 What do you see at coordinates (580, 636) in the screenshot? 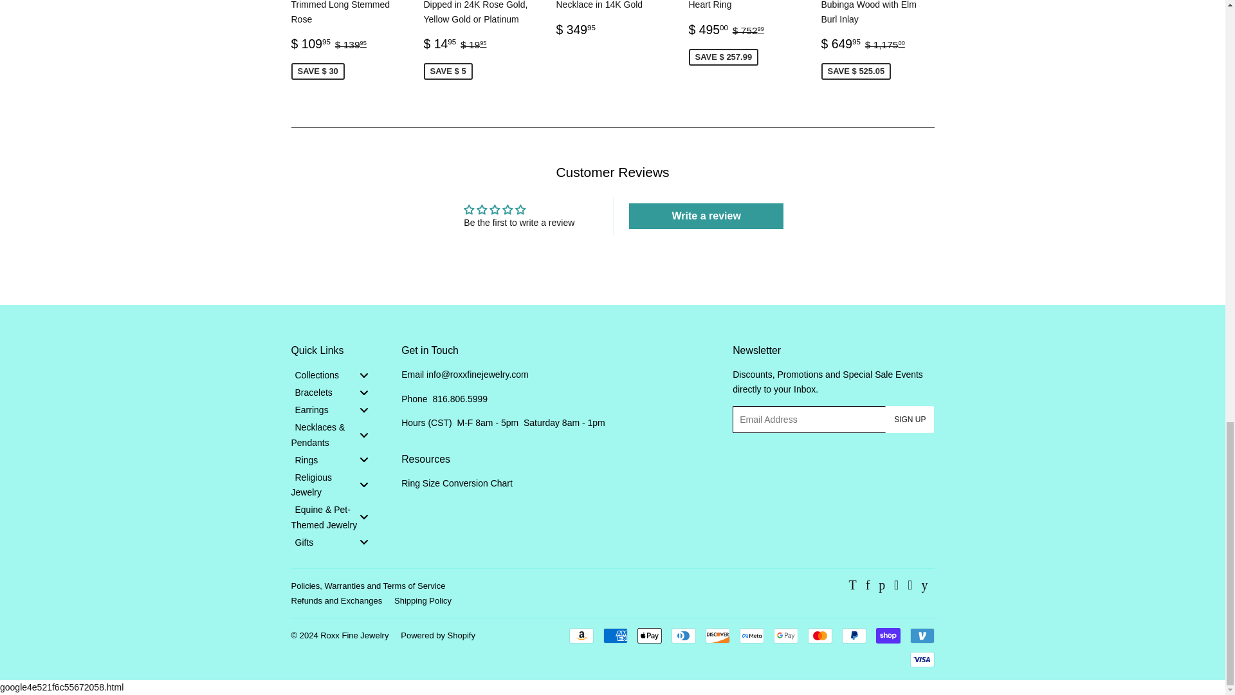
I see `Amazon` at bounding box center [580, 636].